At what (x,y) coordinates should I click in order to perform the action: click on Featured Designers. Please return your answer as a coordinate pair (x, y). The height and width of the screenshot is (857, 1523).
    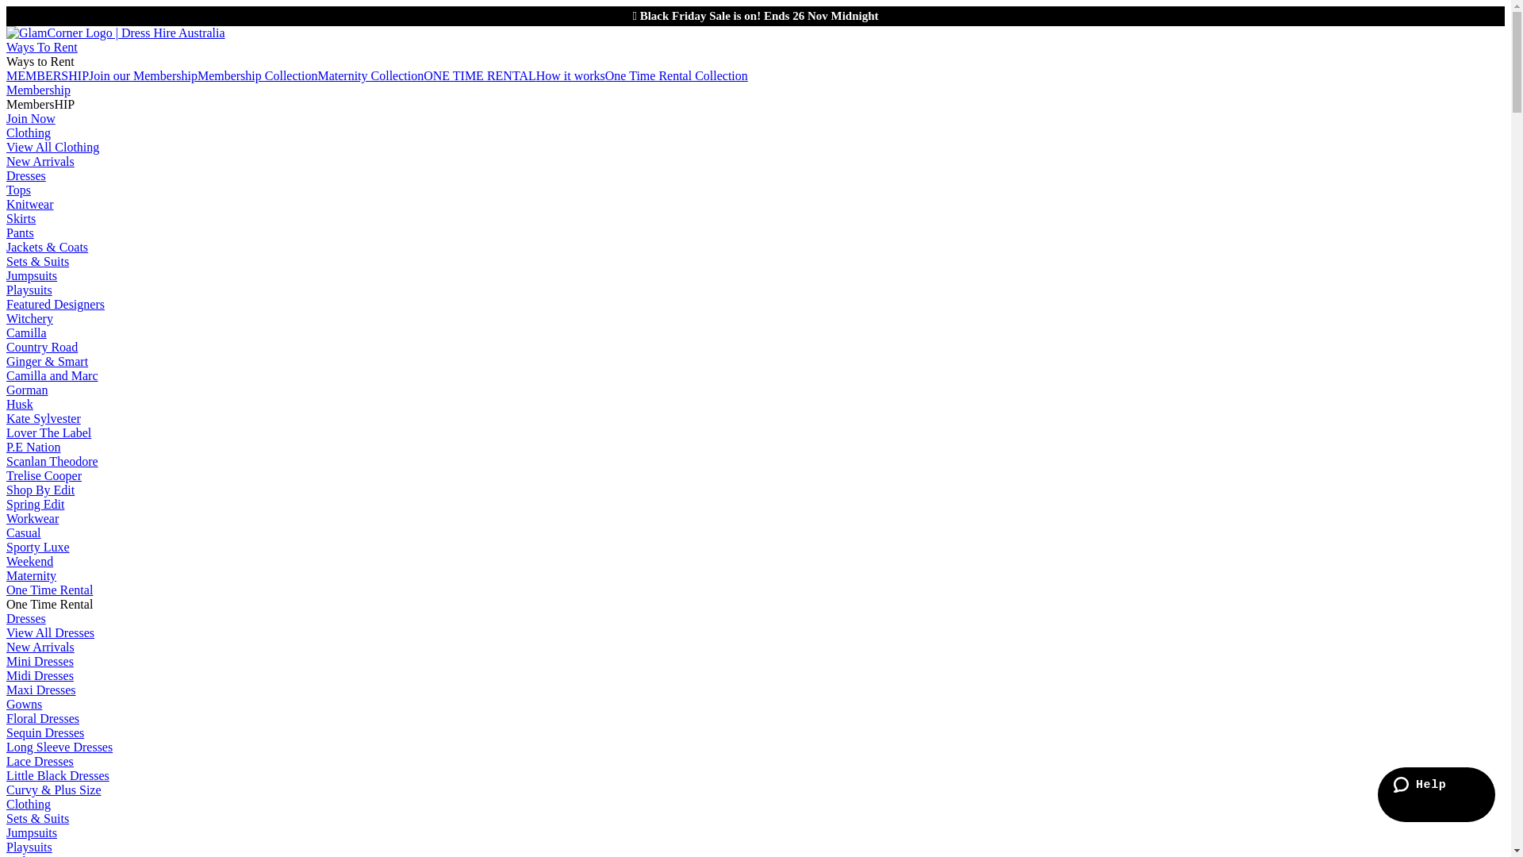
    Looking at the image, I should click on (56, 305).